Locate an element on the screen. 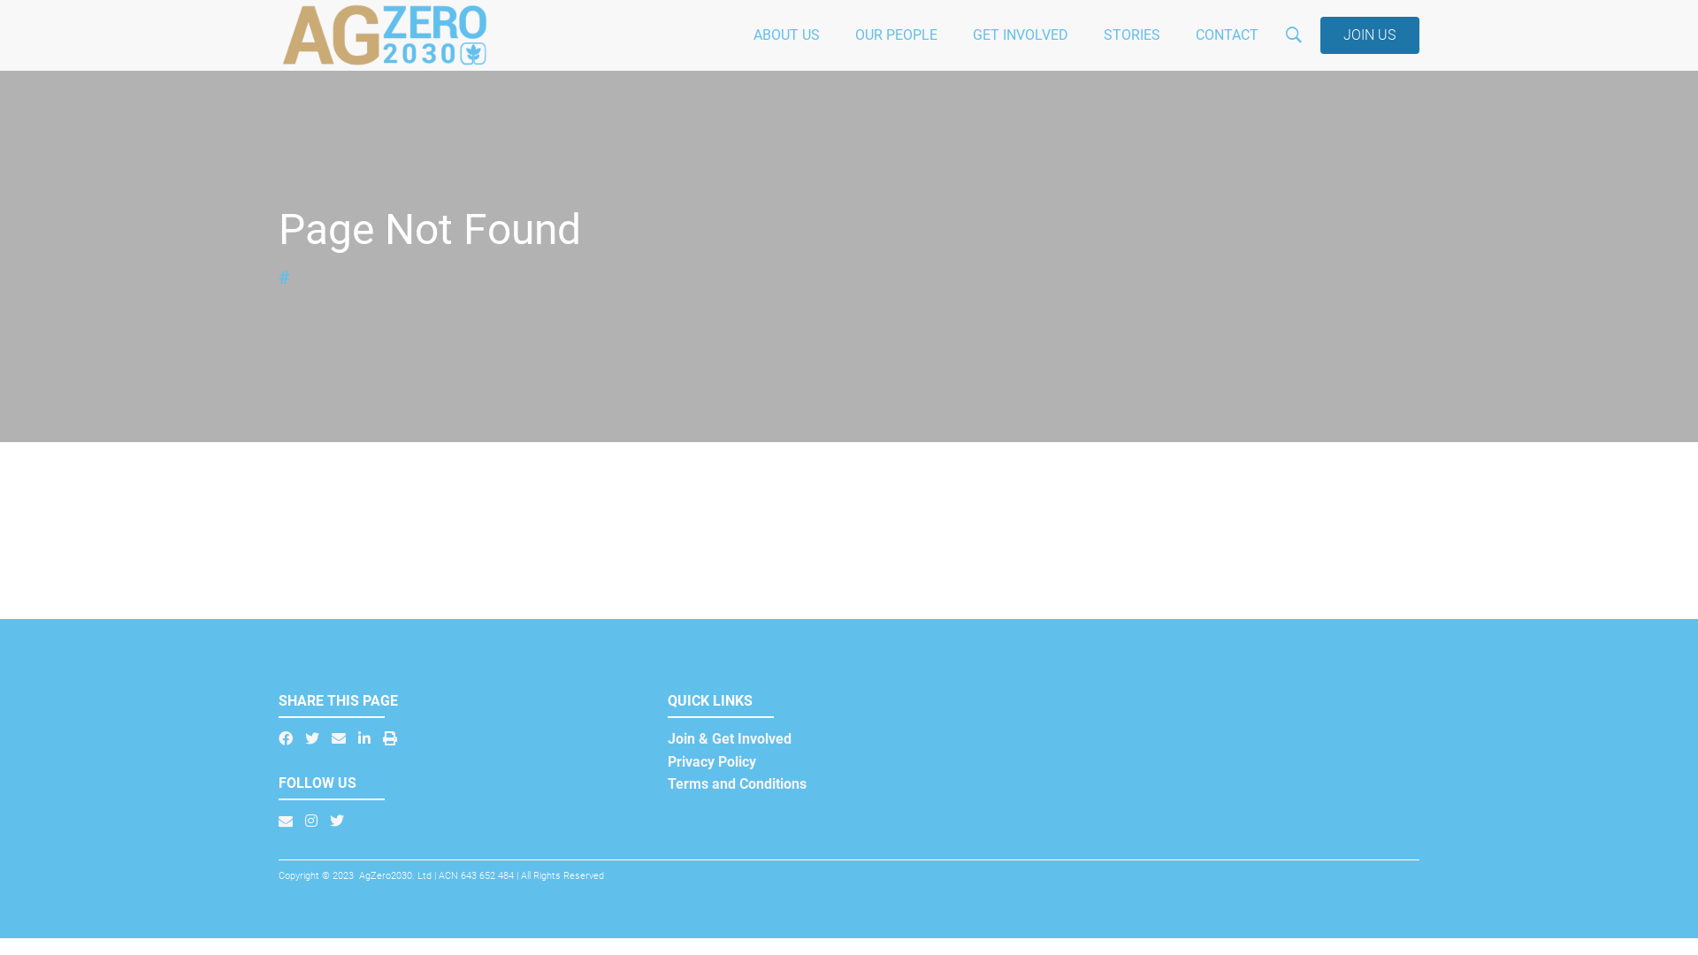  Join & Get Involved is located at coordinates (730, 739).